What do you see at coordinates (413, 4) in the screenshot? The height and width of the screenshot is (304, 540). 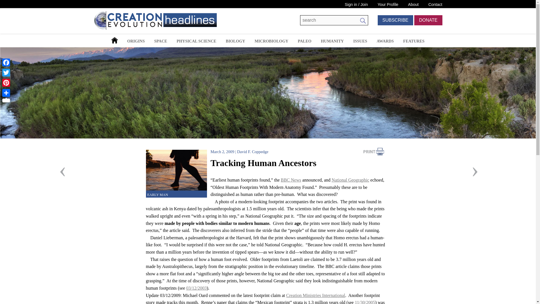 I see `About` at bounding box center [413, 4].